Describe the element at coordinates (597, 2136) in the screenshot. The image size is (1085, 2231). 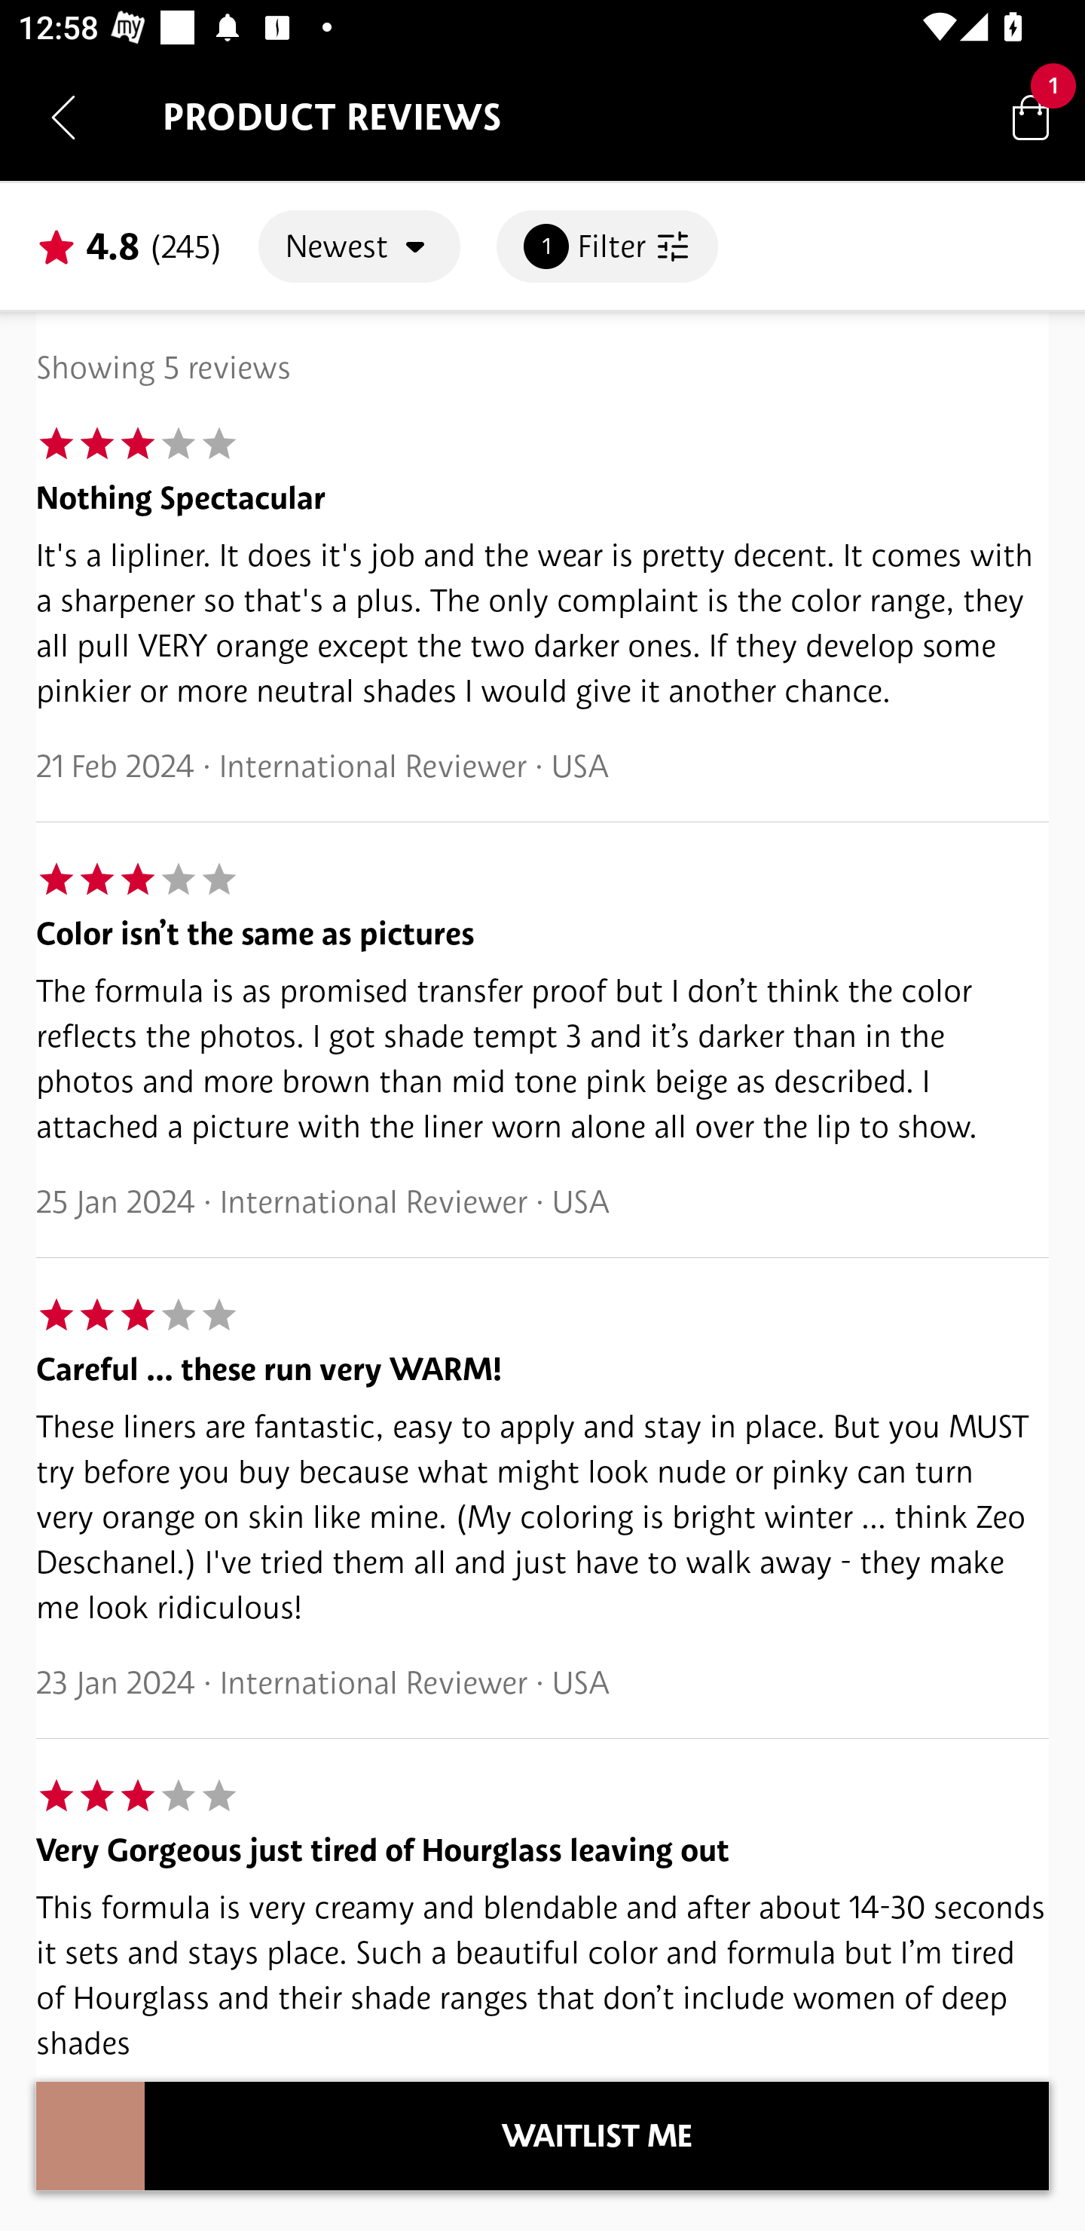
I see `WAITLIST ME` at that location.